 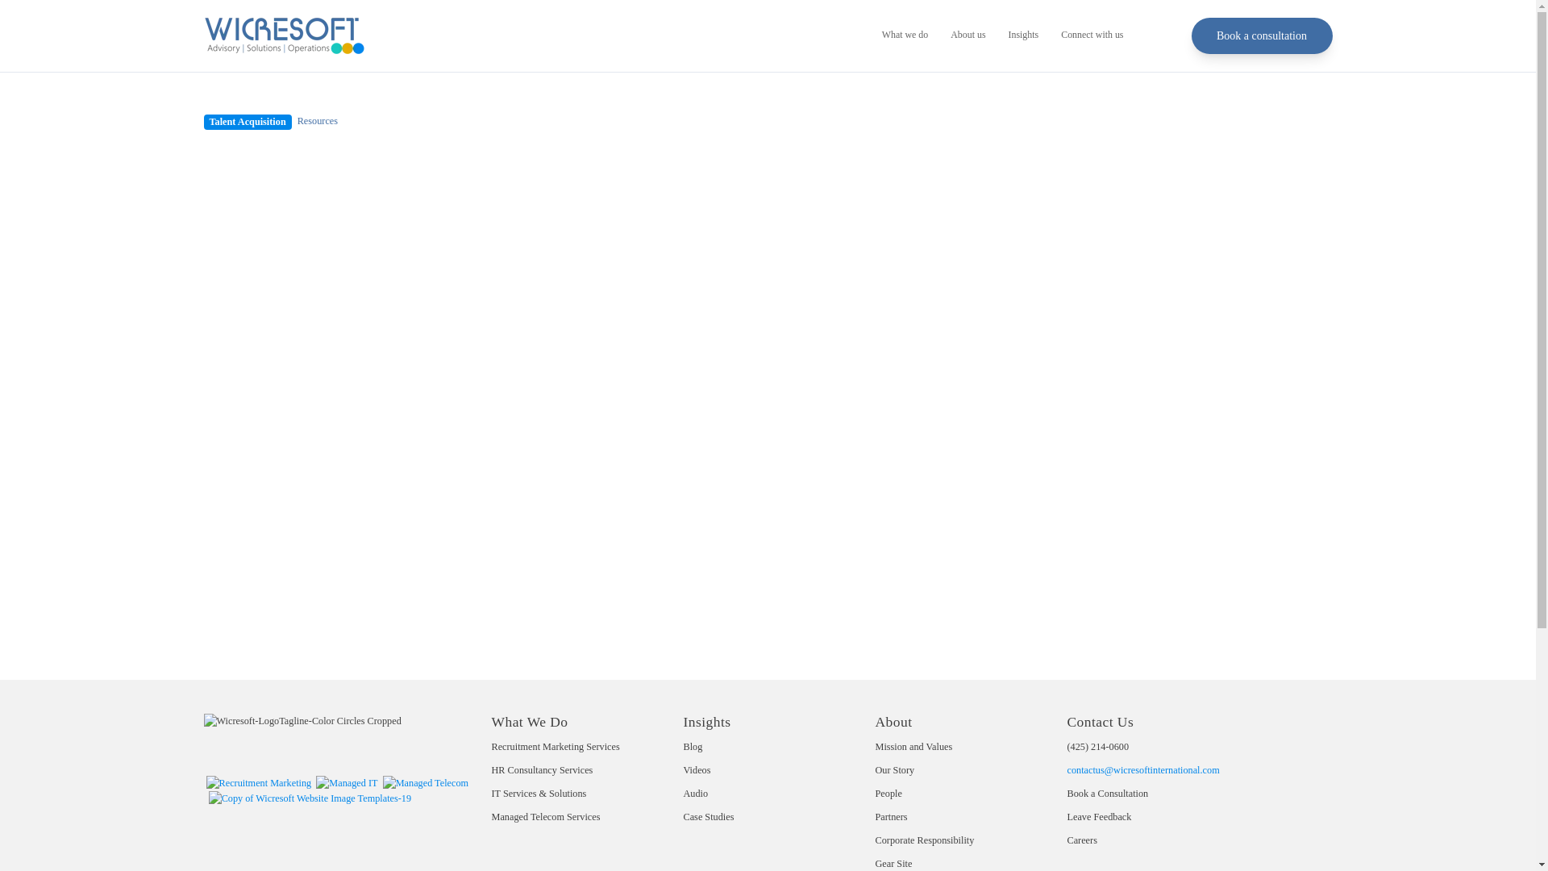 I want to click on Wicresoft-Logo, so click(x=283, y=35).